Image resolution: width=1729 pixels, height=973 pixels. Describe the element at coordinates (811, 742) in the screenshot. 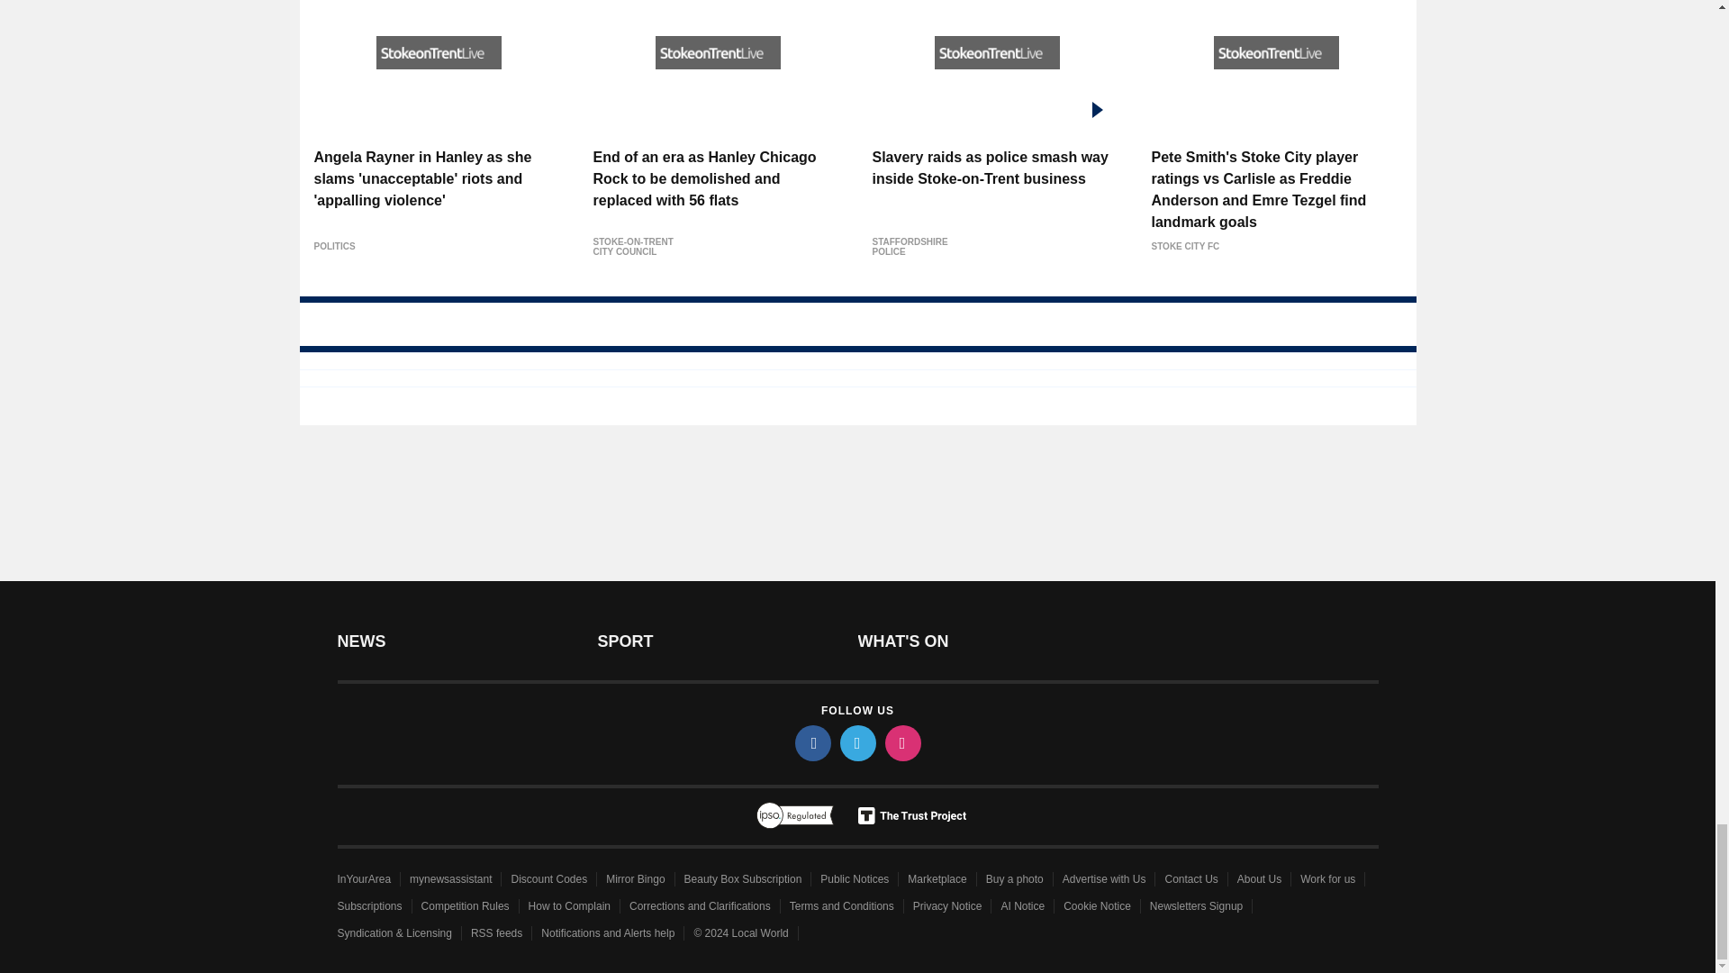

I see `facebook` at that location.